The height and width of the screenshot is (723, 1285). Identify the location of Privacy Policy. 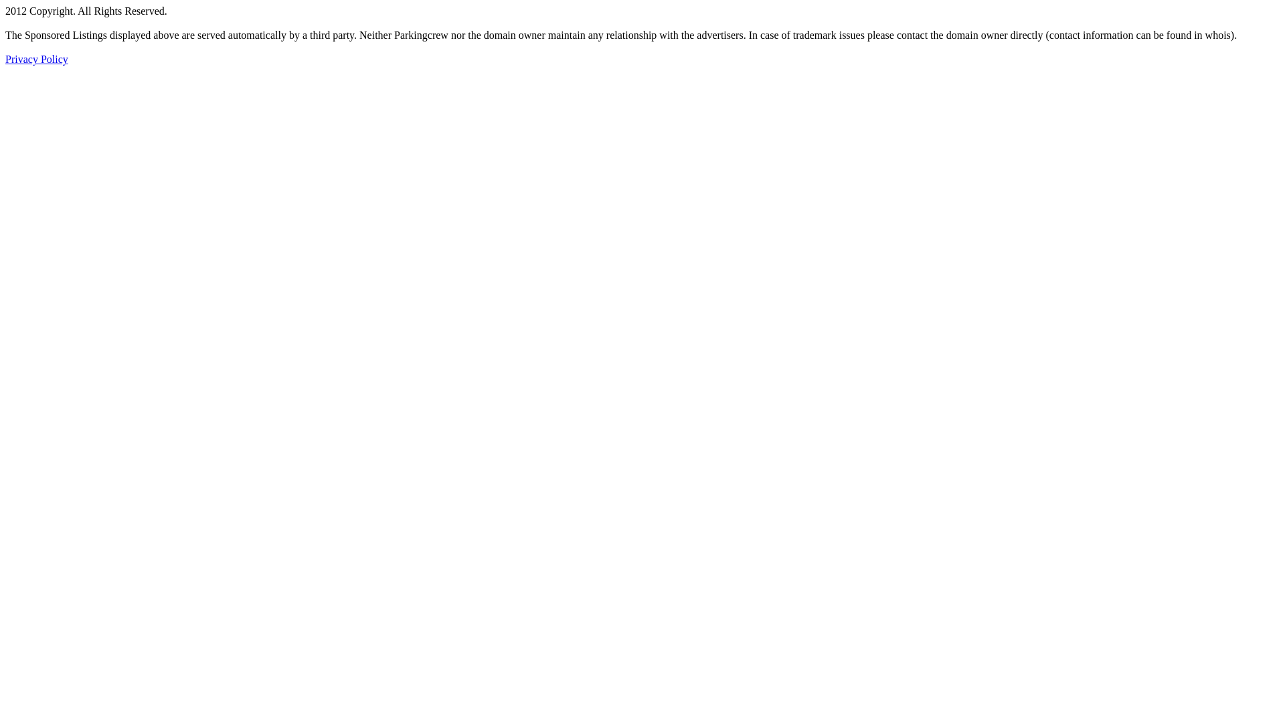
(37, 59).